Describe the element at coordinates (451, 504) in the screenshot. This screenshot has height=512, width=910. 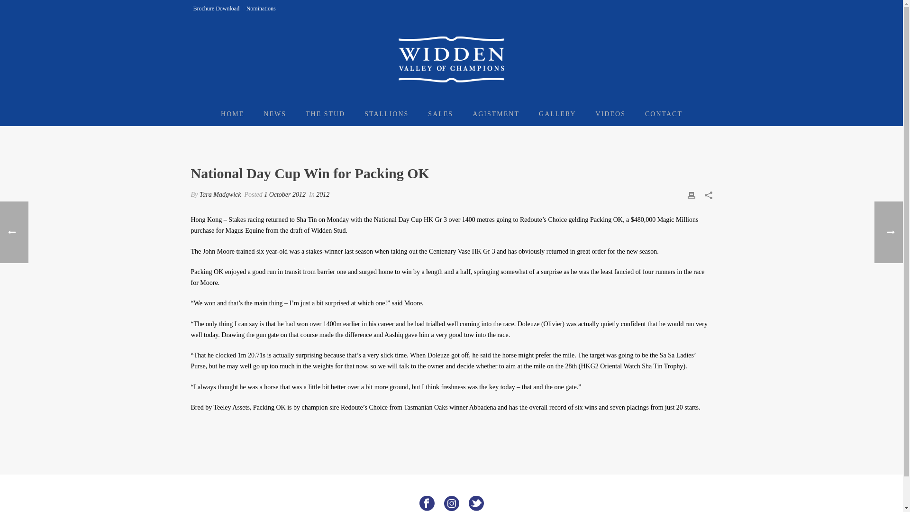
I see `Follow Us on instagram` at that location.